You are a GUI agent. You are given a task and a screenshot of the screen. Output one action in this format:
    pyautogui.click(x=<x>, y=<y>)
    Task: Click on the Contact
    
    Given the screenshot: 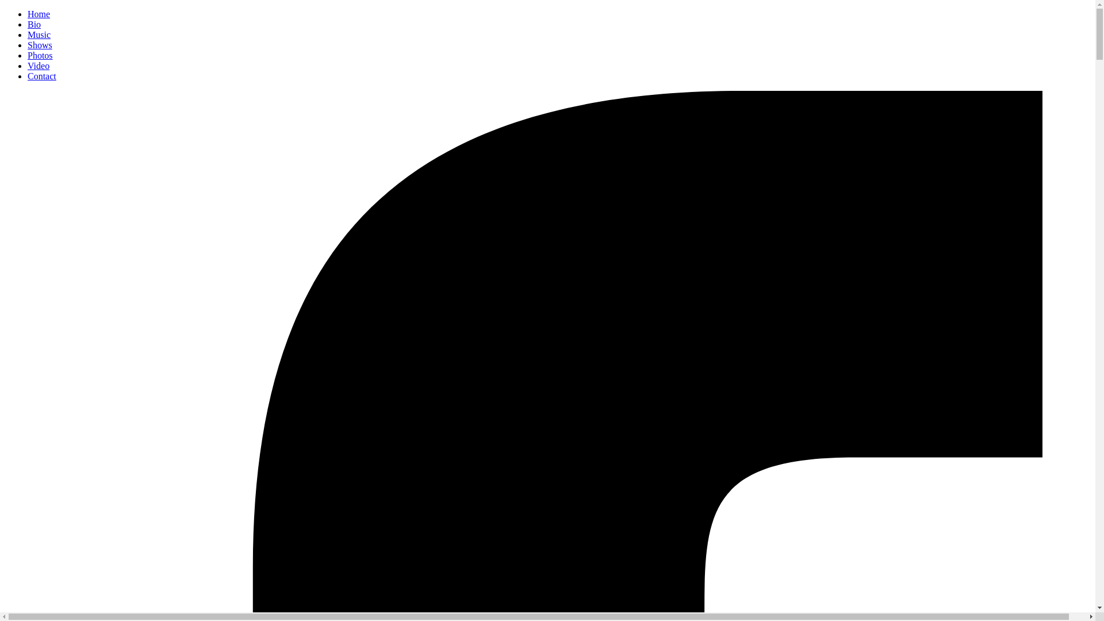 What is the action you would take?
    pyautogui.click(x=42, y=76)
    